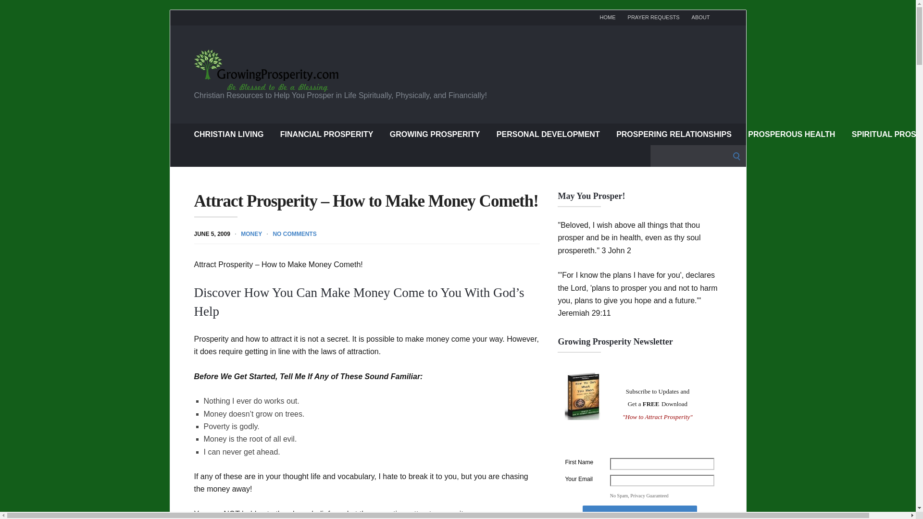 The height and width of the screenshot is (519, 923). What do you see at coordinates (608, 17) in the screenshot?
I see `HOME` at bounding box center [608, 17].